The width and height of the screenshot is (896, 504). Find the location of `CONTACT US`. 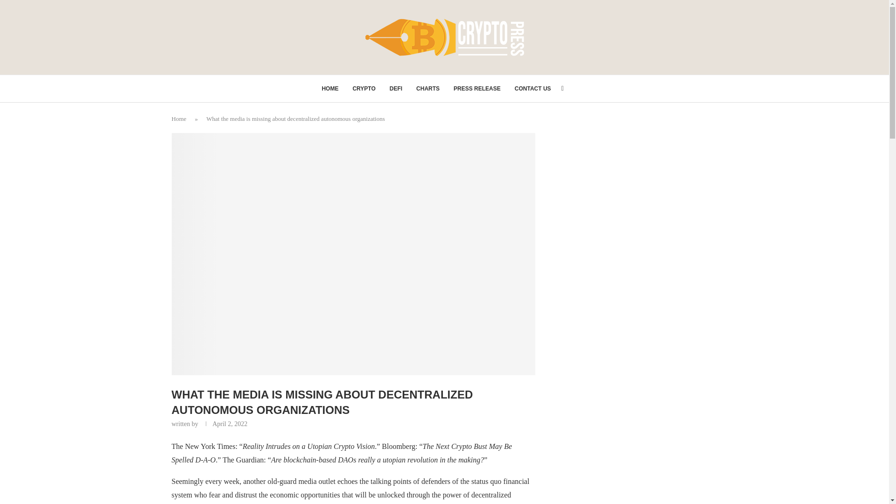

CONTACT US is located at coordinates (532, 89).